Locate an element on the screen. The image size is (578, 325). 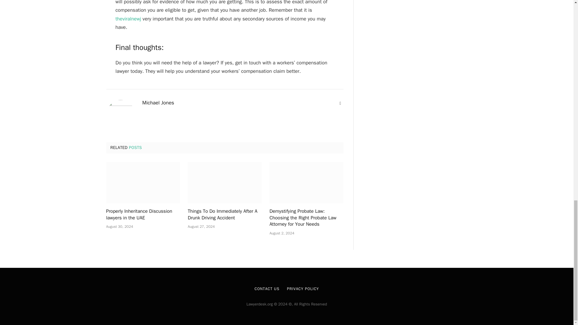
Michael Jones is located at coordinates (158, 103).